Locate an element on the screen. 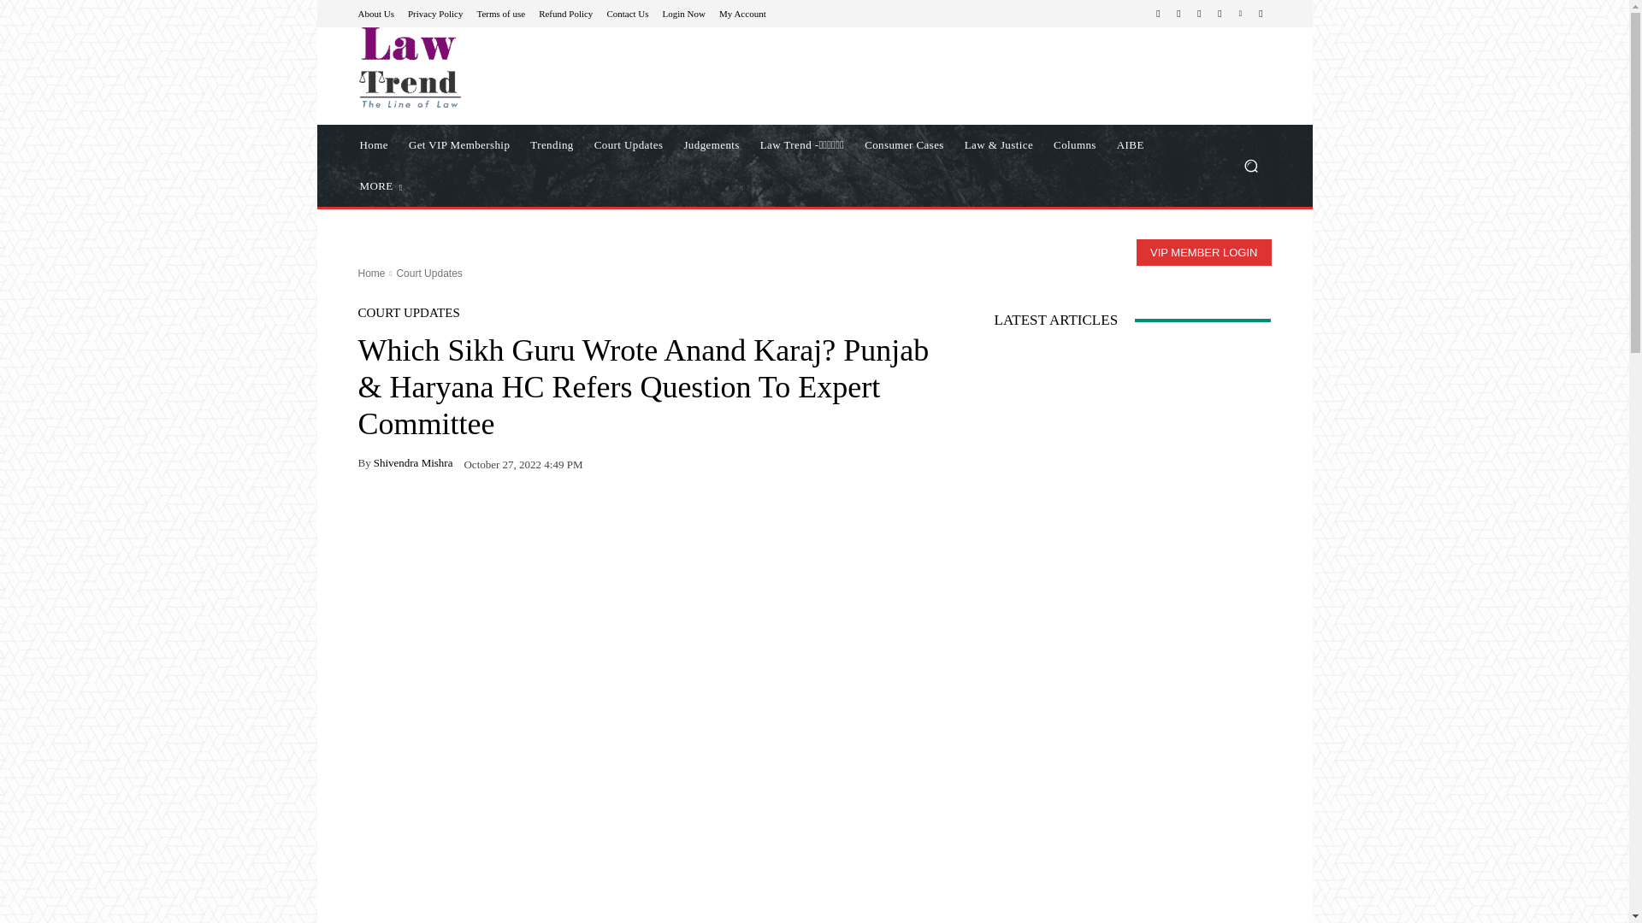 This screenshot has width=1642, height=923. Vimeo is located at coordinates (1240, 14).